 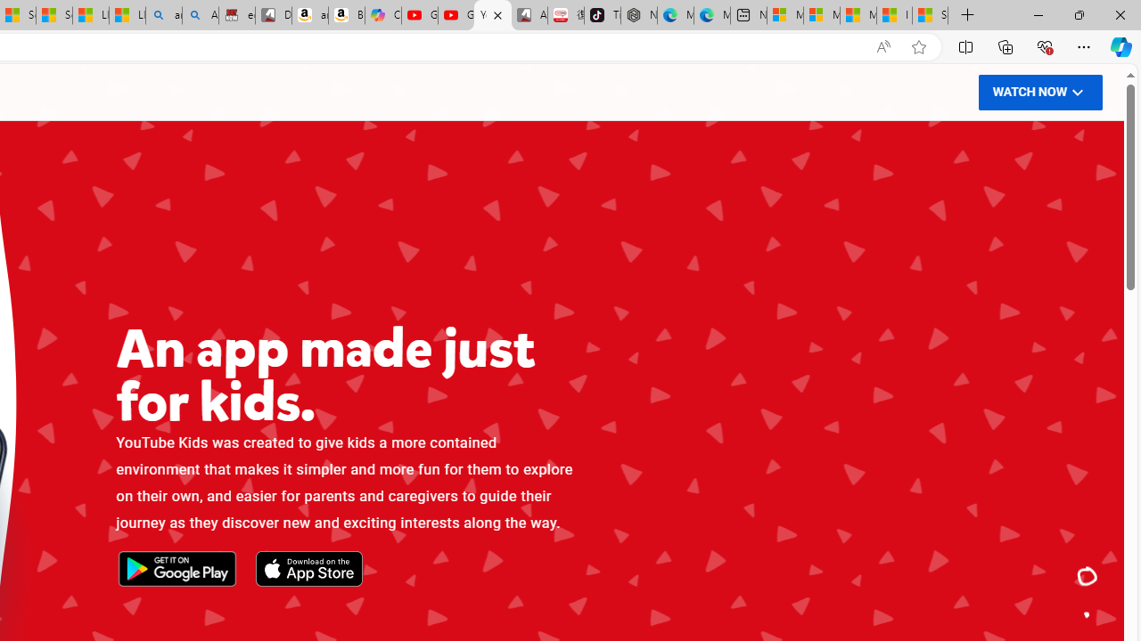 What do you see at coordinates (1088, 614) in the screenshot?
I see `Class: ytk-dot-nav__circle` at bounding box center [1088, 614].